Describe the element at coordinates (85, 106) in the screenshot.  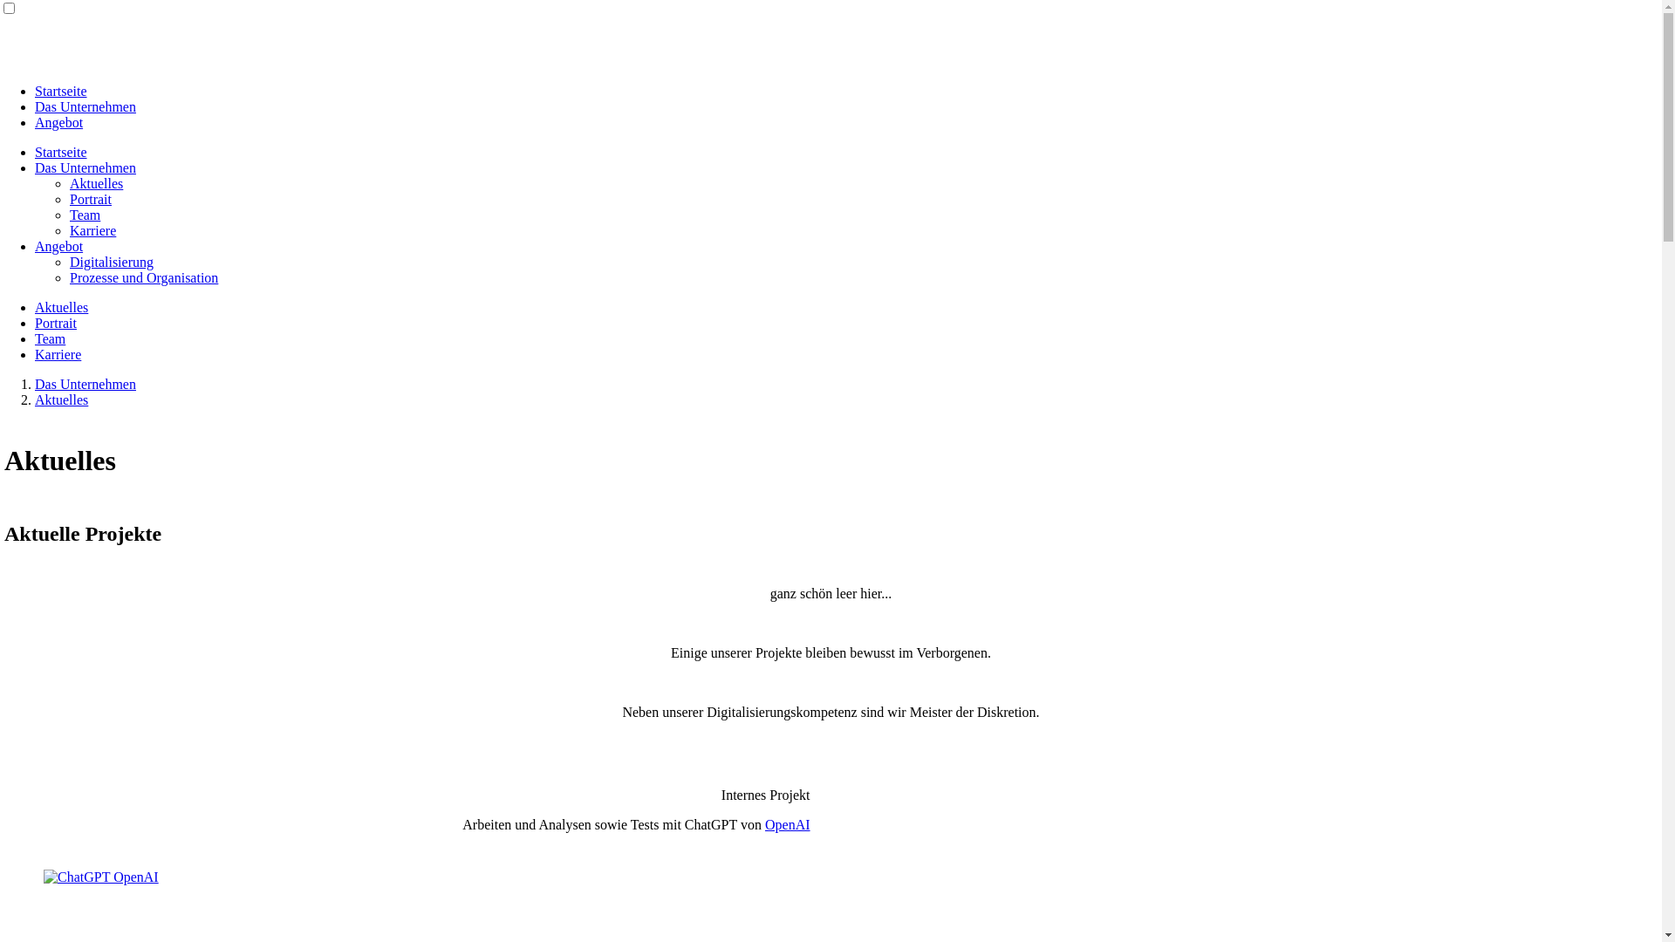
I see `Das Unternehmen` at that location.